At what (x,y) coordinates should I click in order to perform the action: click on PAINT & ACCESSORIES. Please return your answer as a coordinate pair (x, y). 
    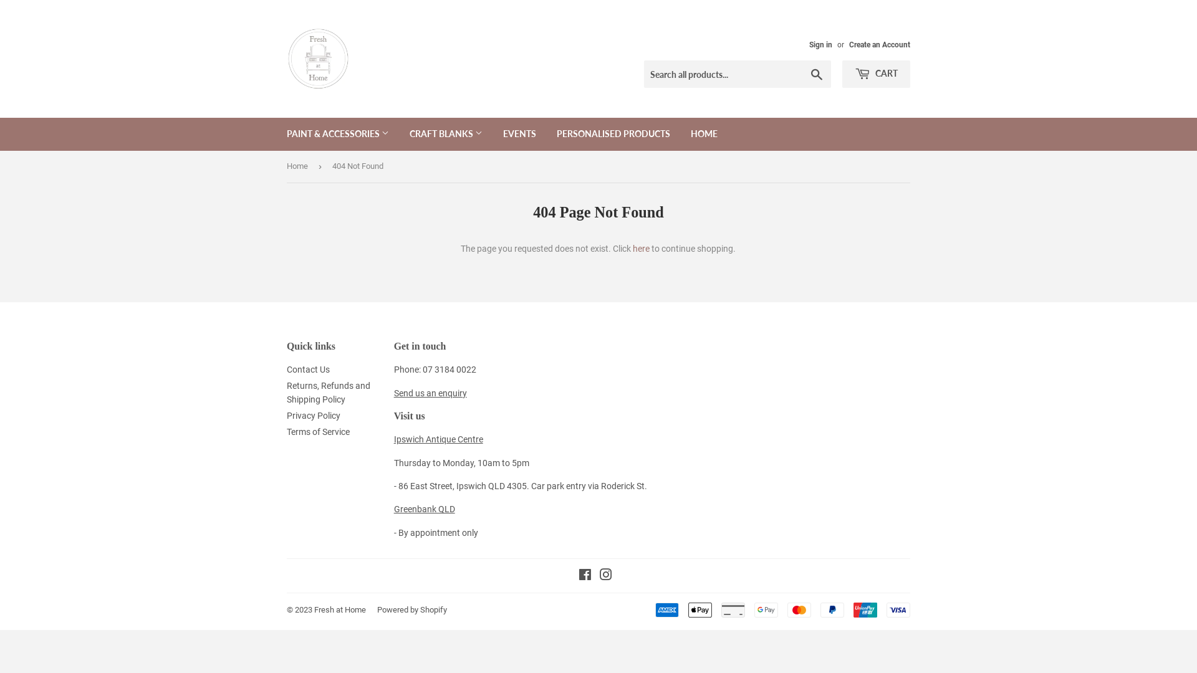
    Looking at the image, I should click on (338, 134).